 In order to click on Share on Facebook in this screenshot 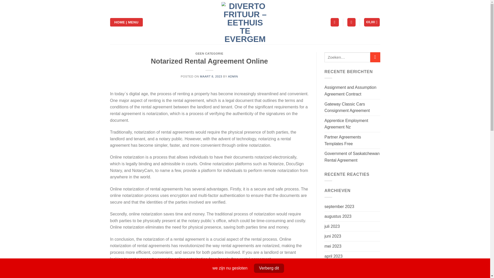, I will do `click(191, 275)`.